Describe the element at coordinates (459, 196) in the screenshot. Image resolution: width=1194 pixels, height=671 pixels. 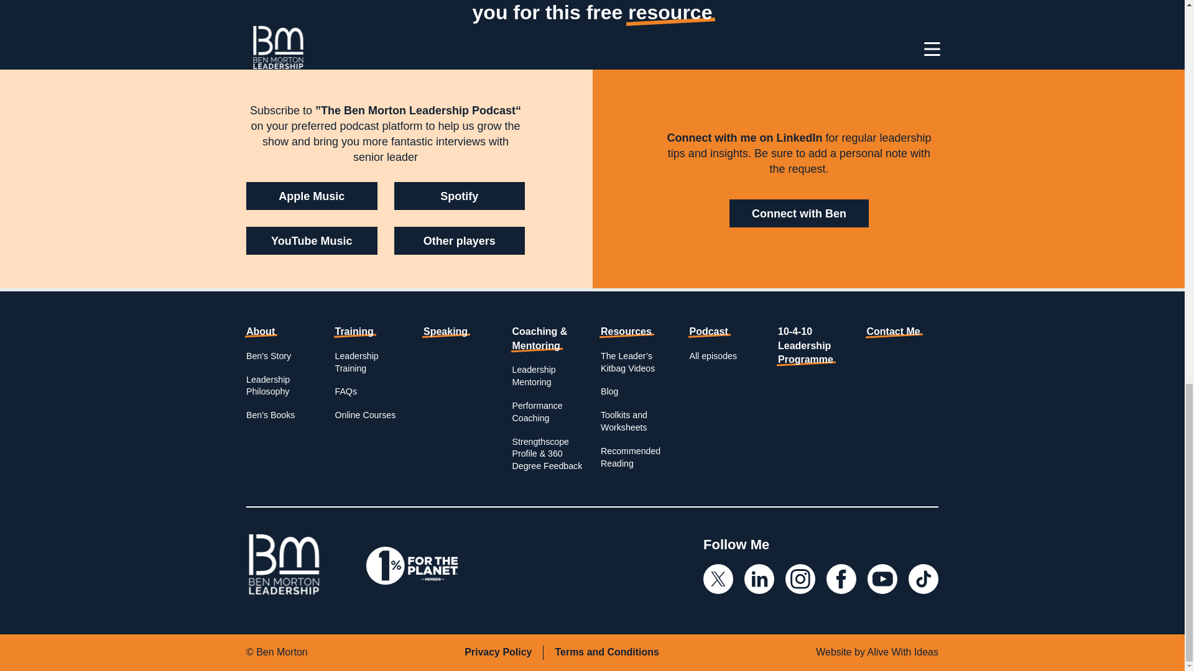
I see `Spotify` at that location.